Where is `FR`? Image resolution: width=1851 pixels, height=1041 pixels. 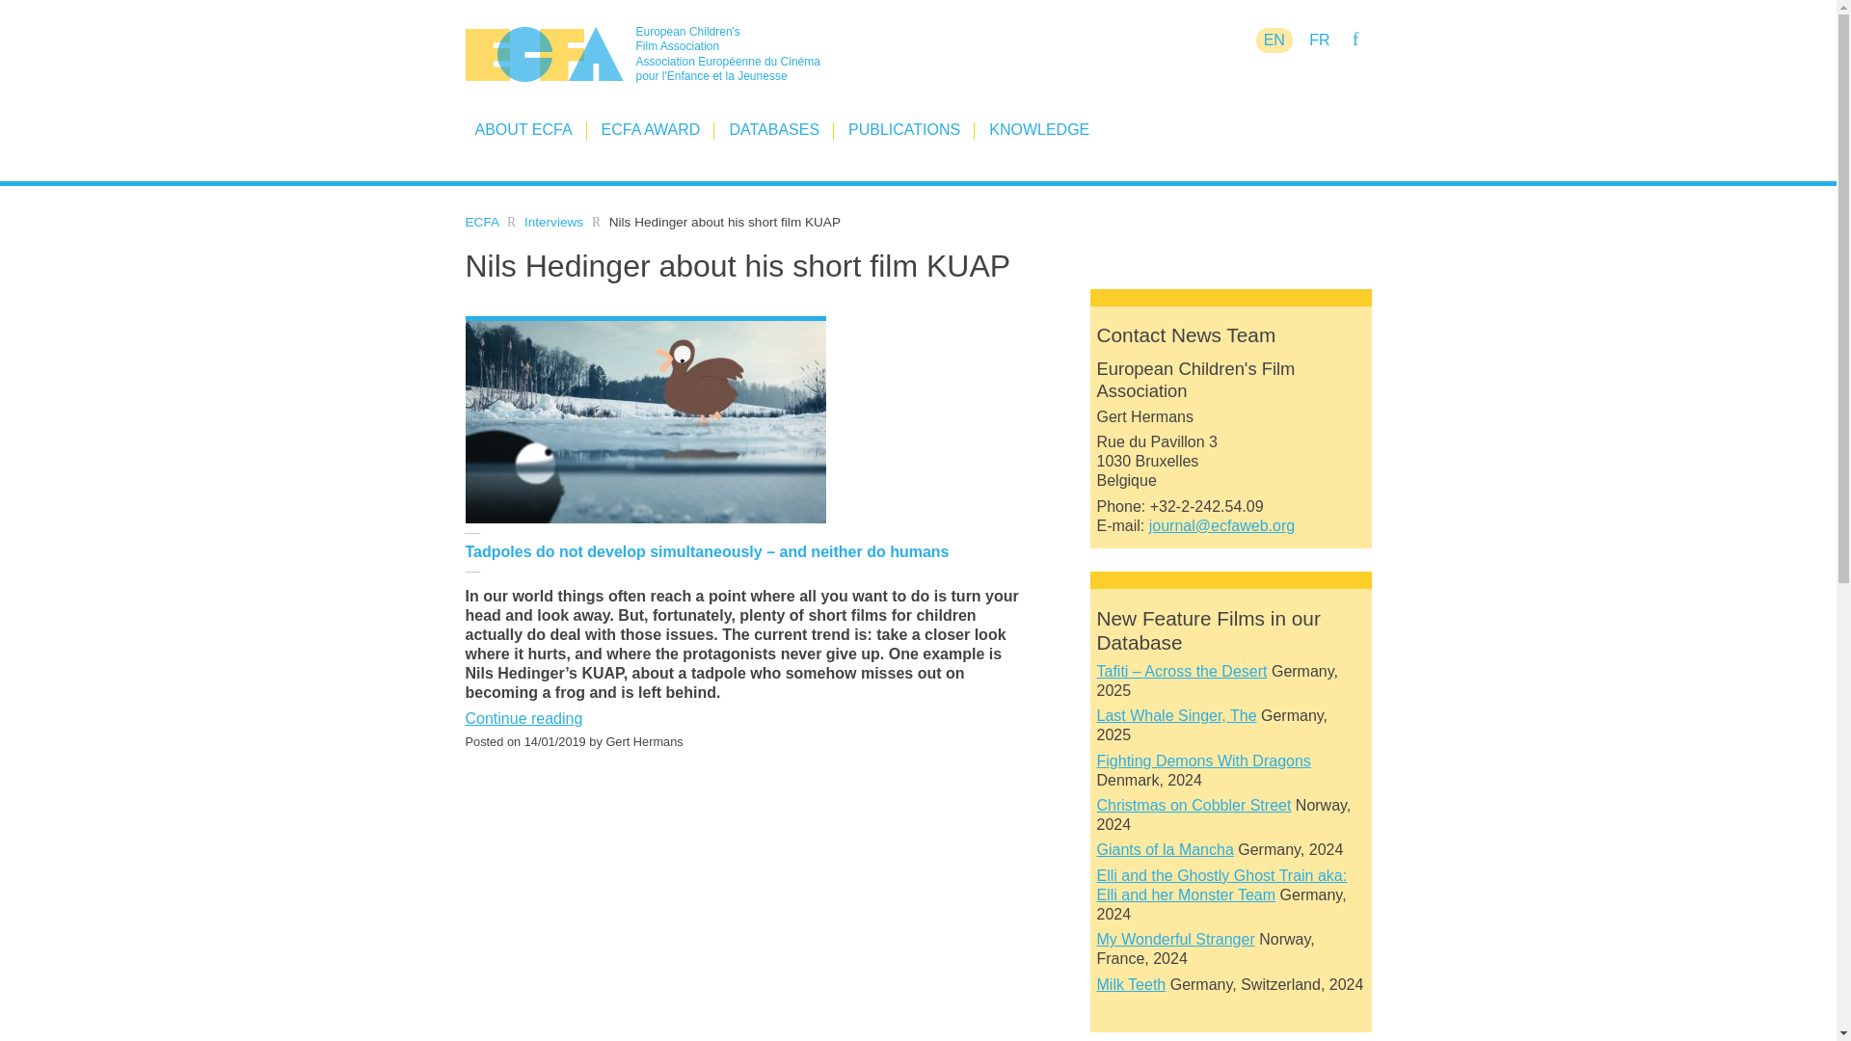 FR is located at coordinates (1319, 40).